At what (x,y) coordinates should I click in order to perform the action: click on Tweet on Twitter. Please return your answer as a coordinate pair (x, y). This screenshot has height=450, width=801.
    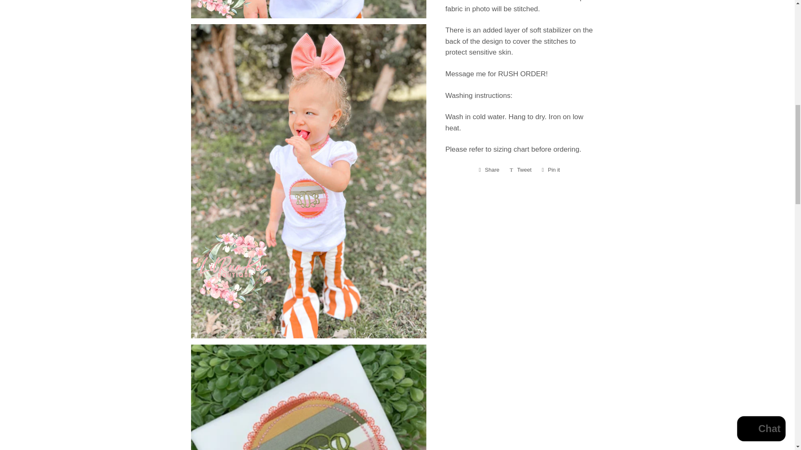
    Looking at the image, I should click on (521, 170).